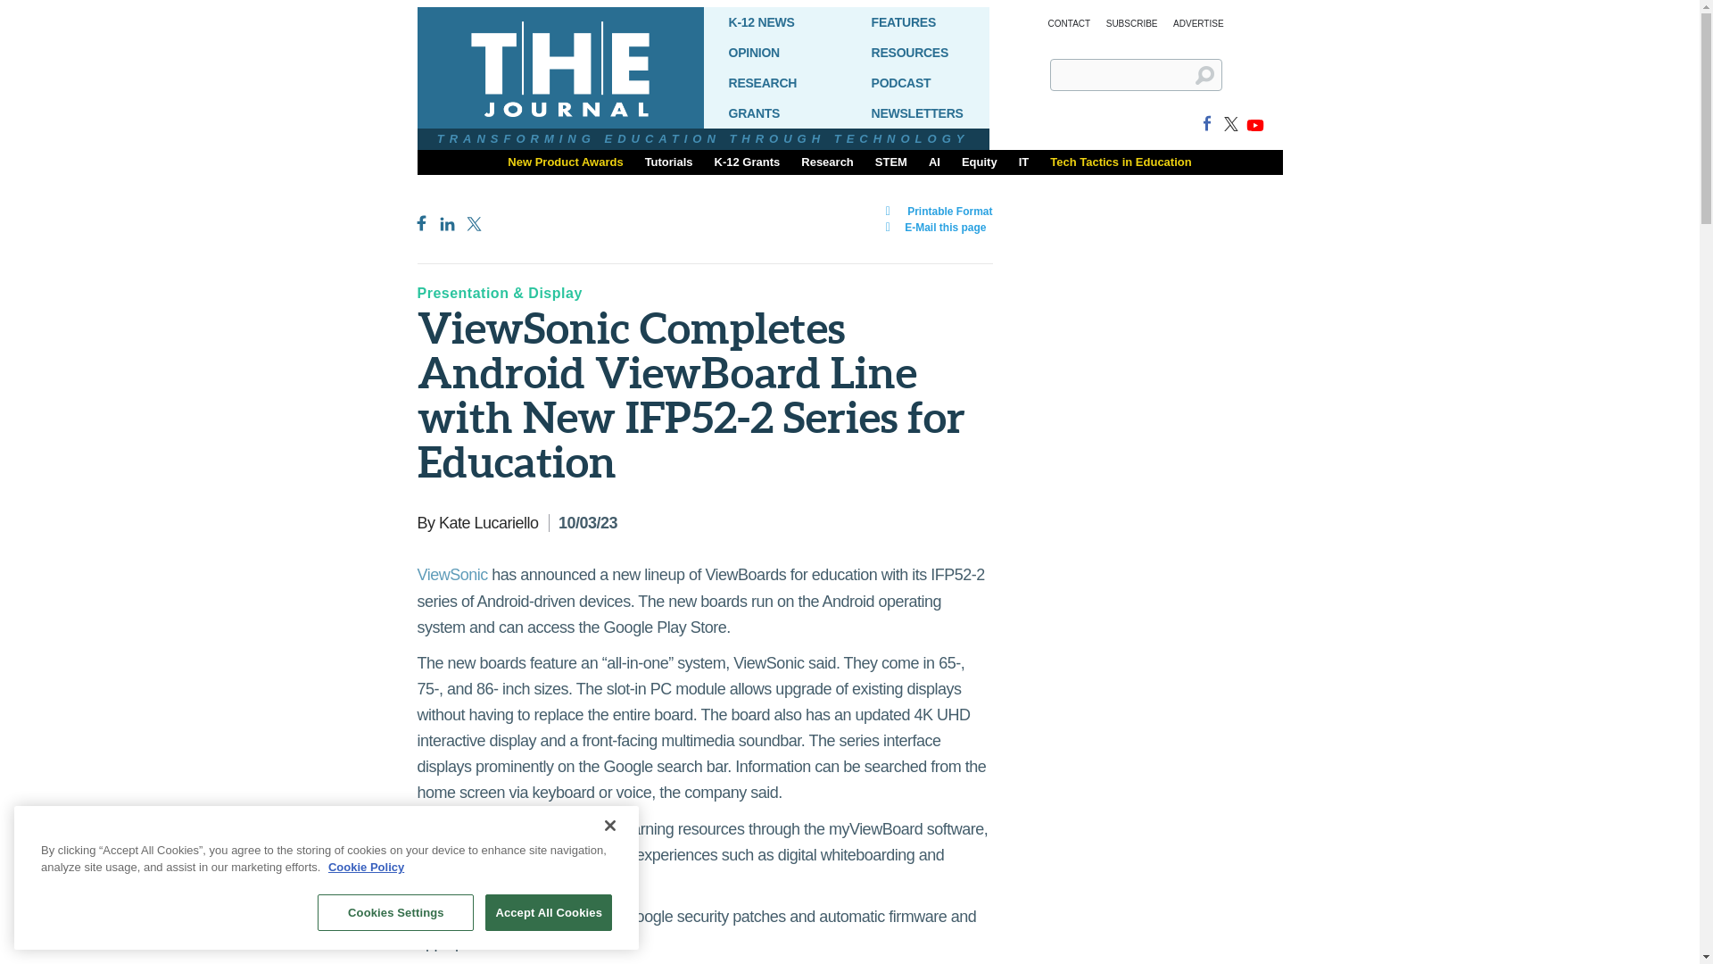 This screenshot has width=1713, height=964. What do you see at coordinates (827, 162) in the screenshot?
I see `Research` at bounding box center [827, 162].